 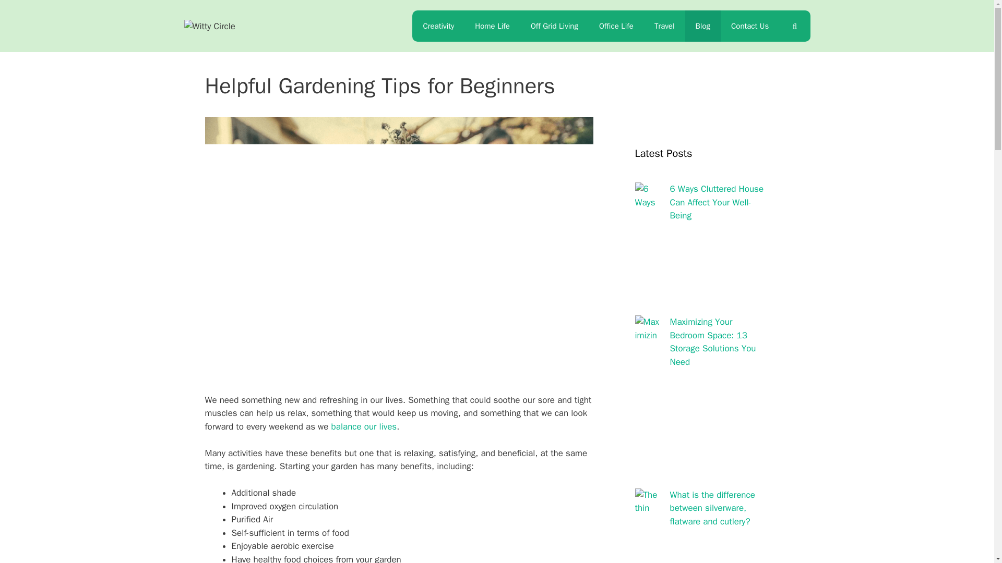 What do you see at coordinates (702, 26) in the screenshot?
I see `Blog` at bounding box center [702, 26].